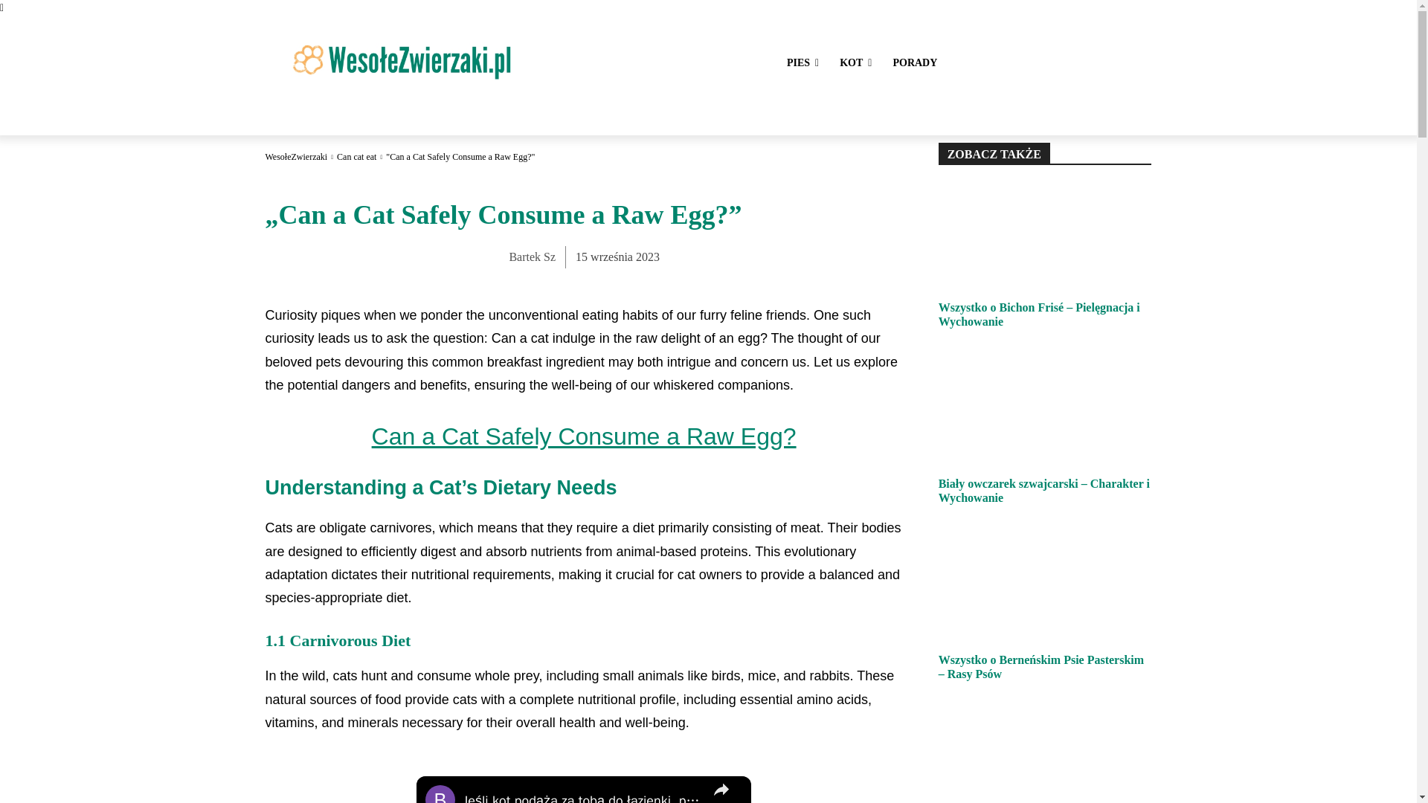 The image size is (1428, 803). I want to click on Share, so click(721, 790).